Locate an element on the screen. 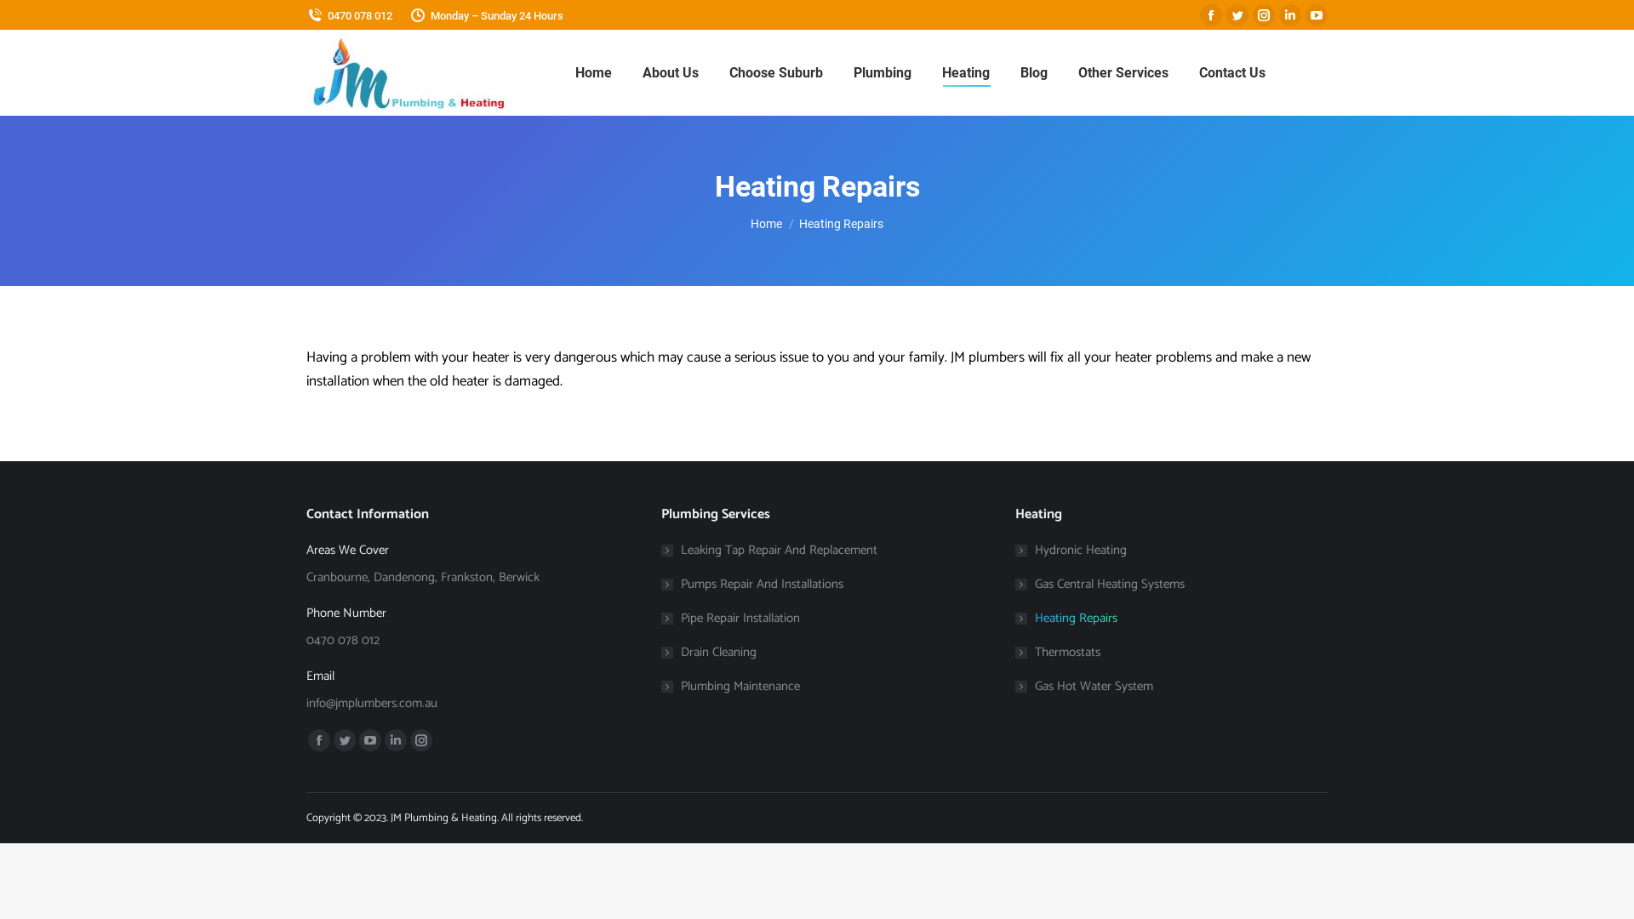 This screenshot has width=1634, height=919. Instagram page opens in new window is located at coordinates (1264, 15).